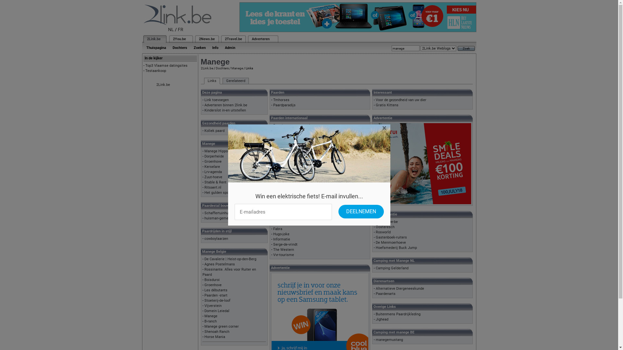 The image size is (623, 350). What do you see at coordinates (207, 68) in the screenshot?
I see `2Link.be` at bounding box center [207, 68].